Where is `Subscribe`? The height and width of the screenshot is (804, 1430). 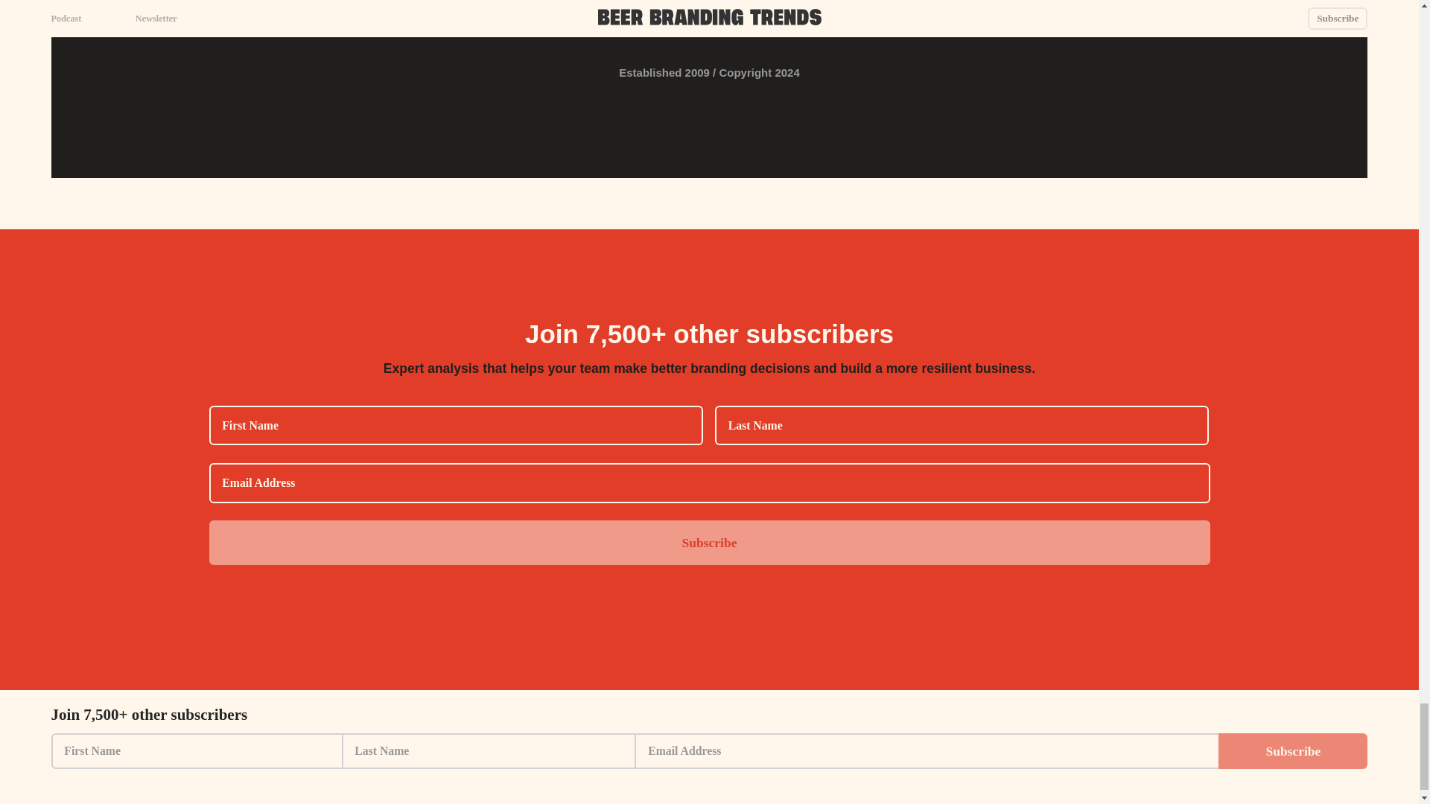
Subscribe is located at coordinates (709, 542).